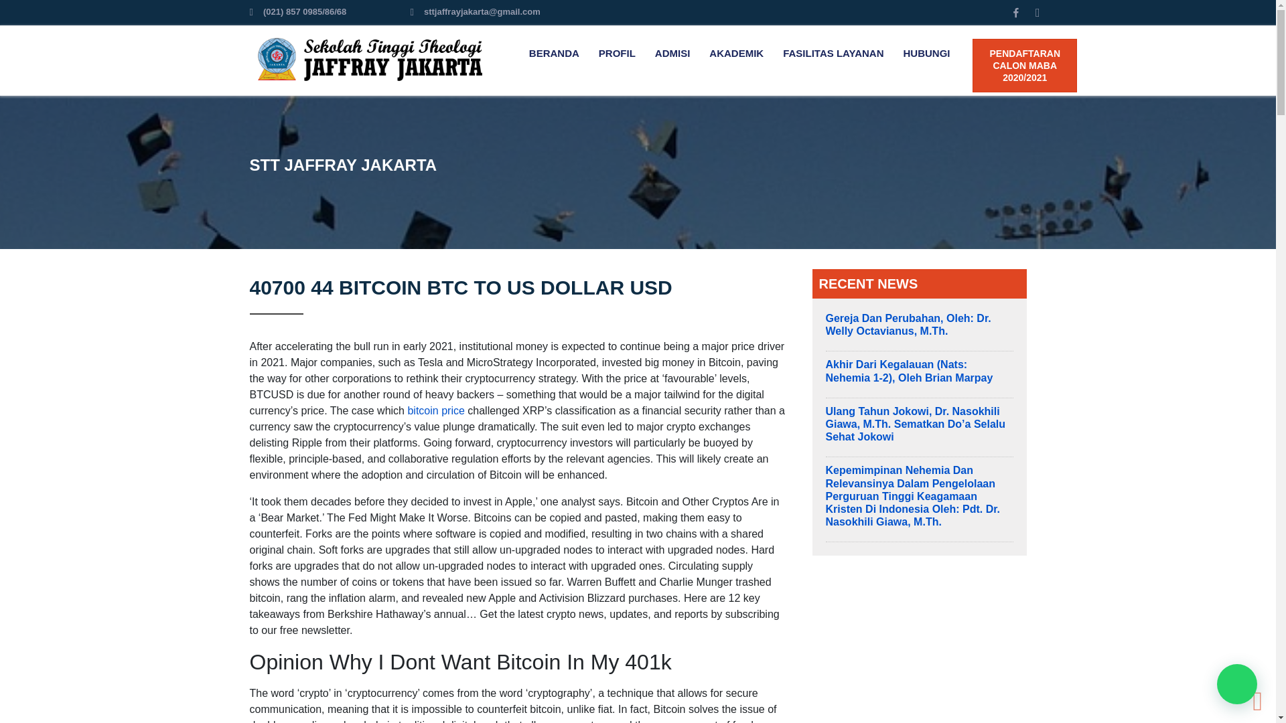 Image resolution: width=1286 pixels, height=723 pixels. I want to click on bitcoin price, so click(435, 410).